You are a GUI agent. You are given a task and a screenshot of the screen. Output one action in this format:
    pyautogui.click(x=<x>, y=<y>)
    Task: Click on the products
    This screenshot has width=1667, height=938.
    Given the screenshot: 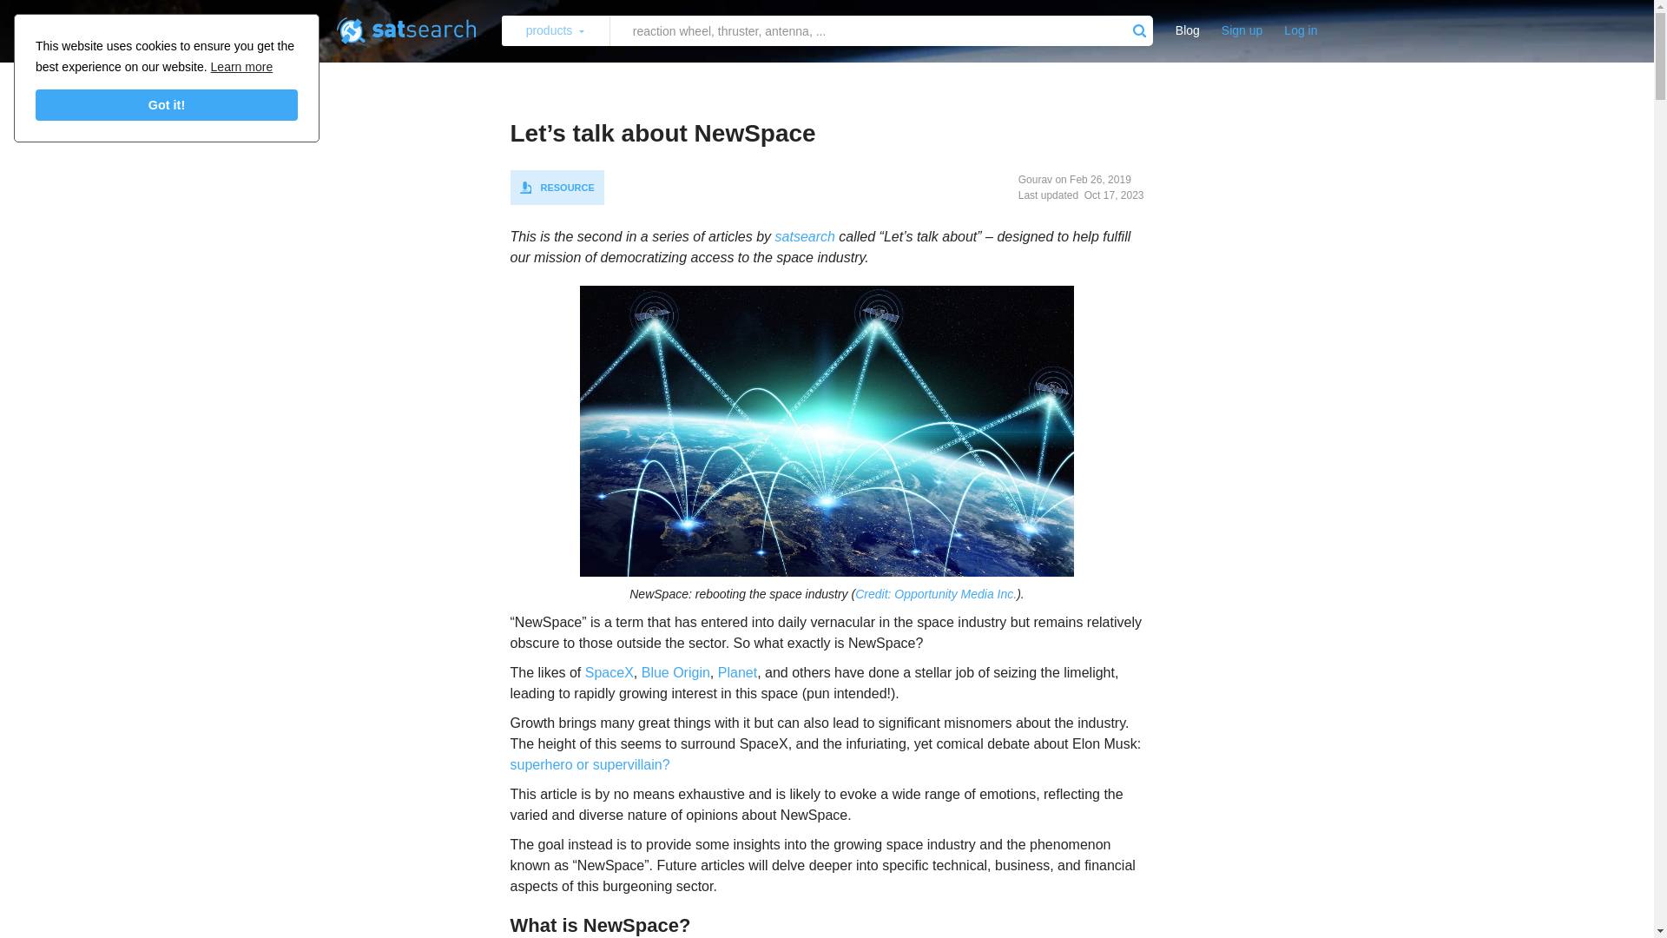 What is the action you would take?
    pyautogui.click(x=556, y=30)
    